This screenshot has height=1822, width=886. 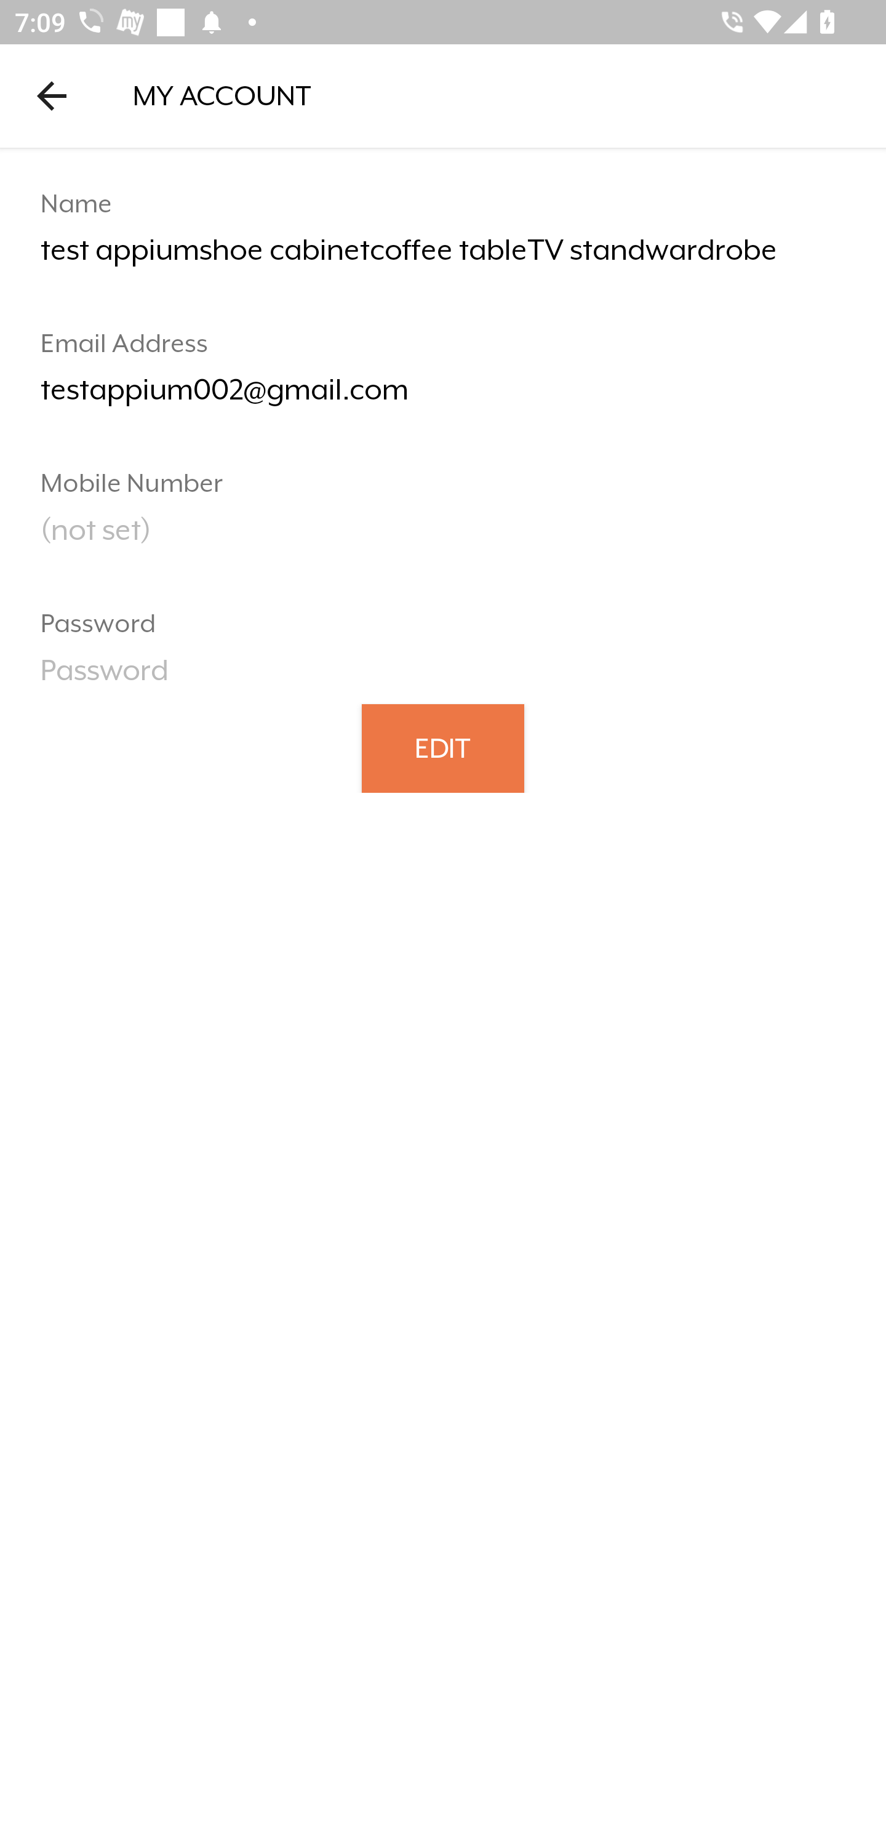 What do you see at coordinates (443, 747) in the screenshot?
I see `EDIT` at bounding box center [443, 747].